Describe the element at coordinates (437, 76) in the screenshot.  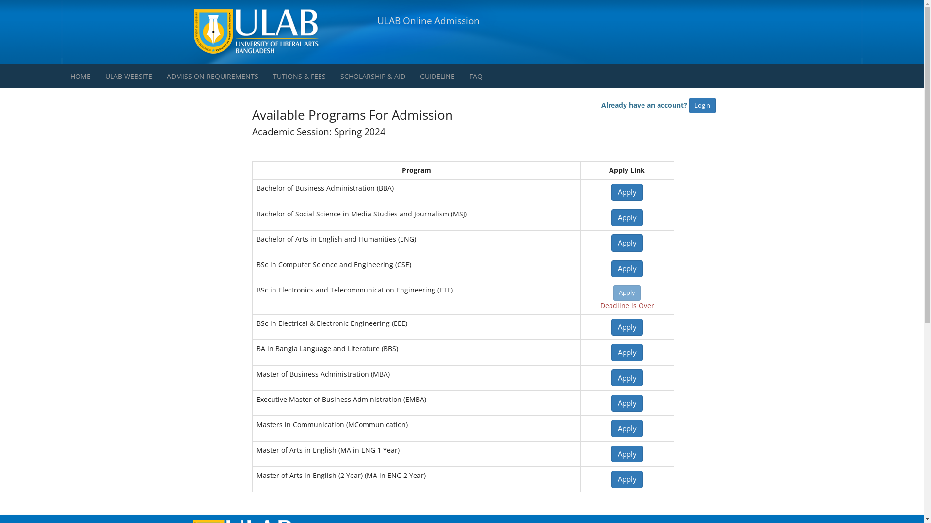
I see `GUIDELINE` at that location.